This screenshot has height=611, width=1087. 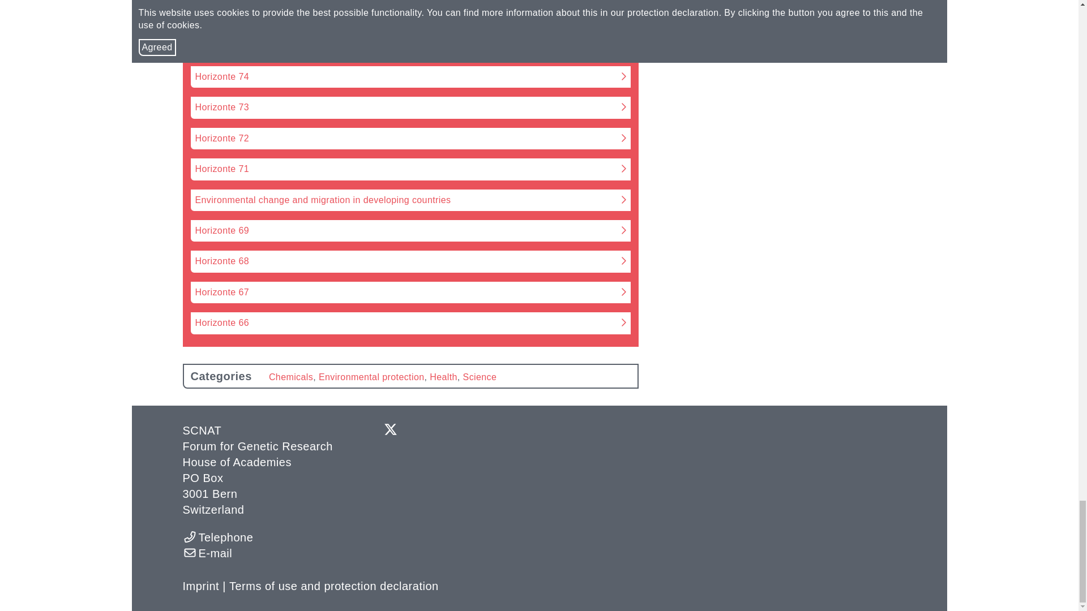 What do you see at coordinates (391, 431) in the screenshot?
I see `X` at bounding box center [391, 431].